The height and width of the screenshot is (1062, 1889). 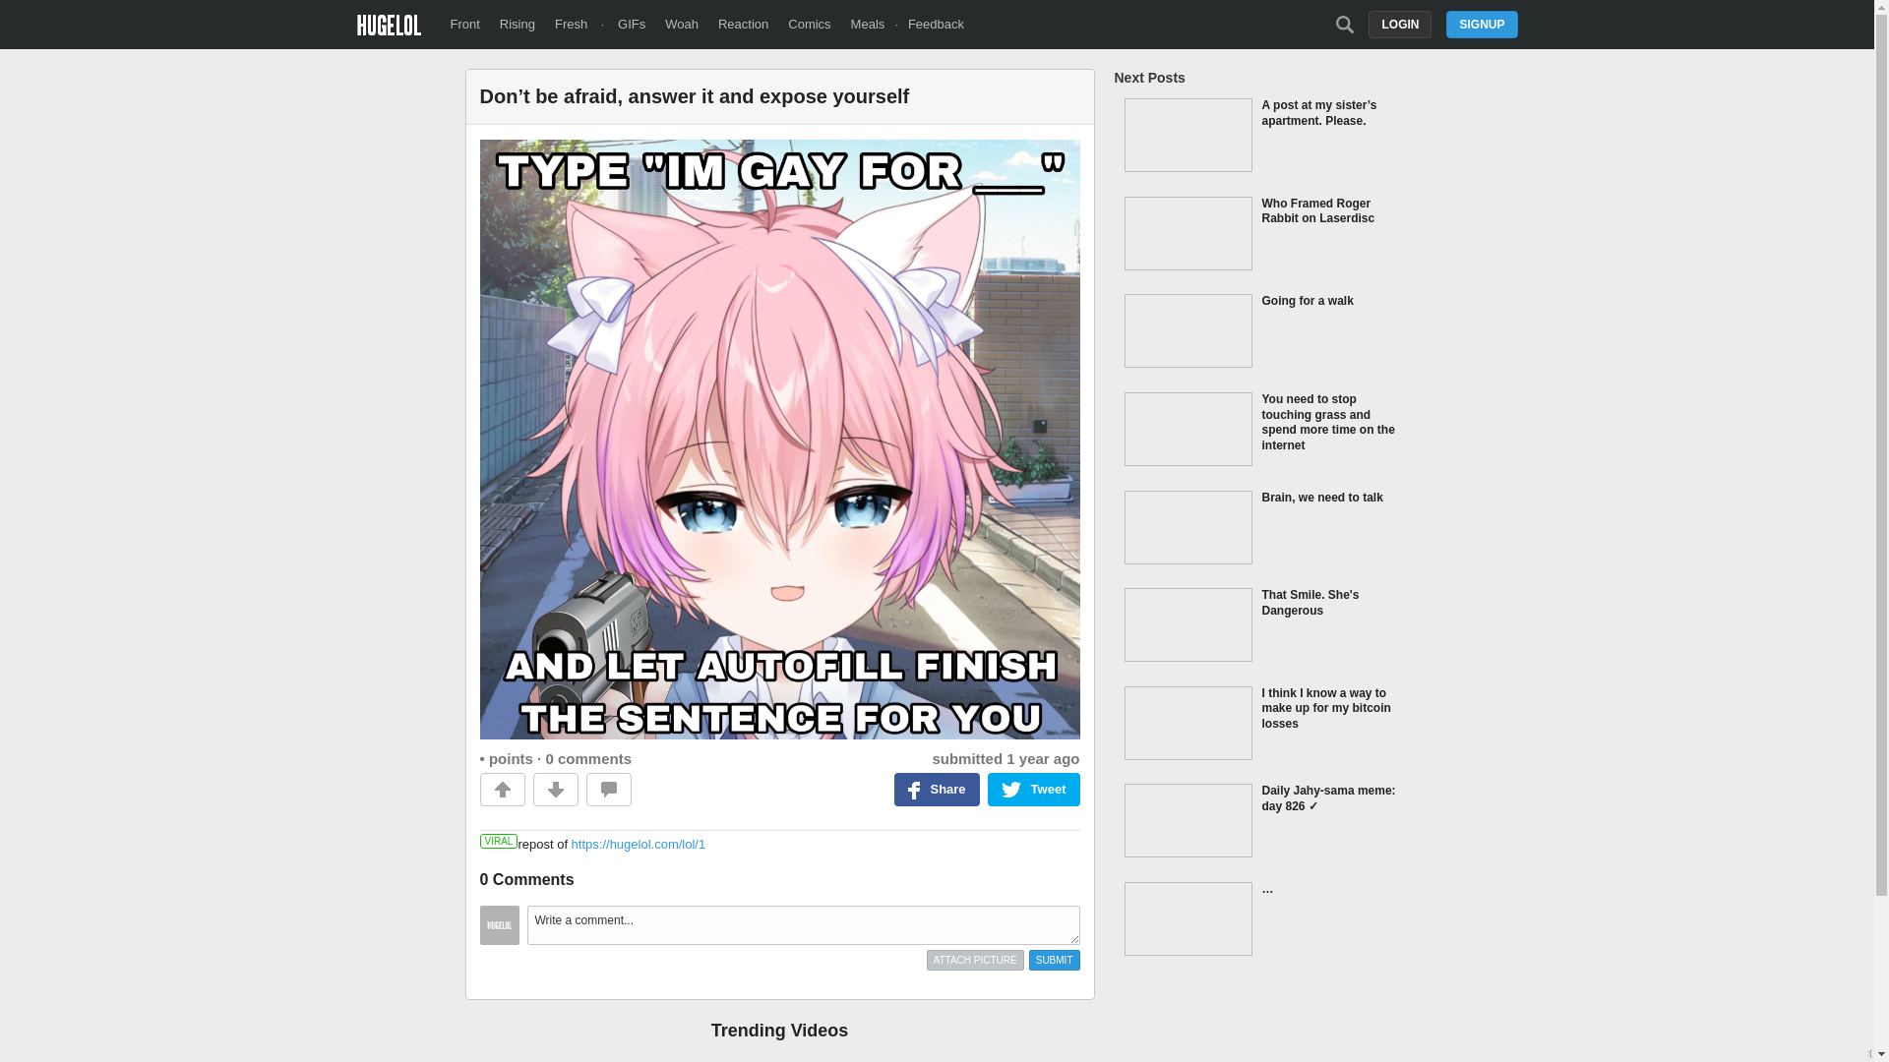 I want to click on 0 comments, so click(x=588, y=757).